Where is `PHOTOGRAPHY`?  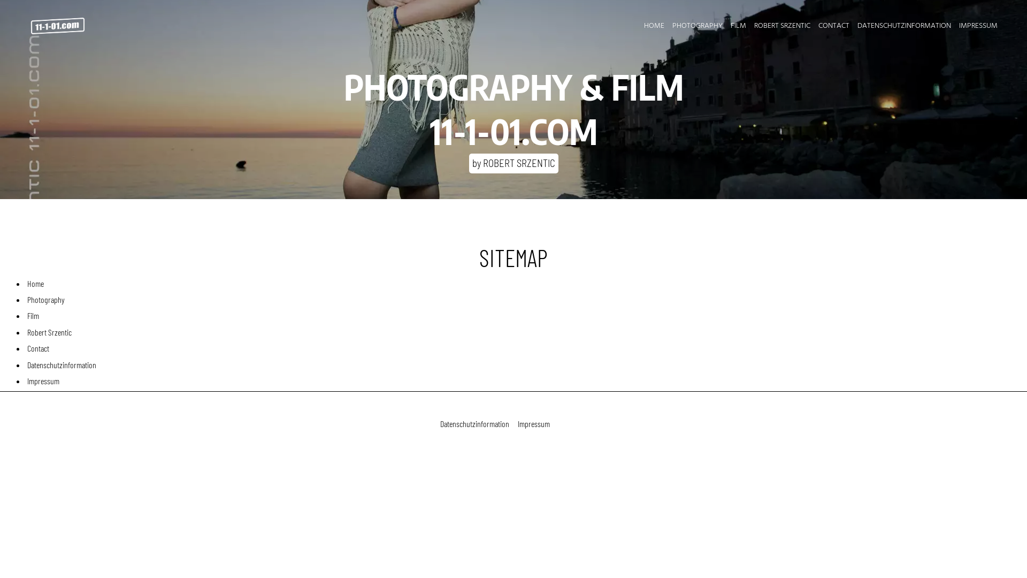 PHOTOGRAPHY is located at coordinates (698, 26).